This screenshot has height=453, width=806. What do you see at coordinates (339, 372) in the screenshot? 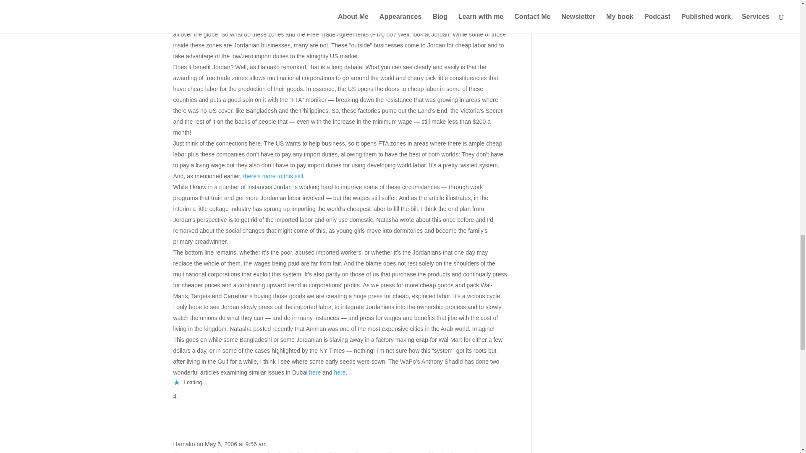
I see `here` at bounding box center [339, 372].